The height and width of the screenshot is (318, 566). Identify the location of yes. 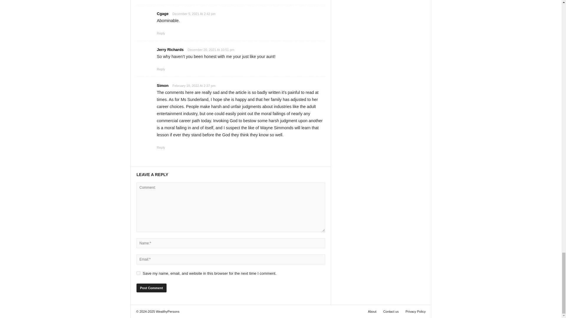
(138, 273).